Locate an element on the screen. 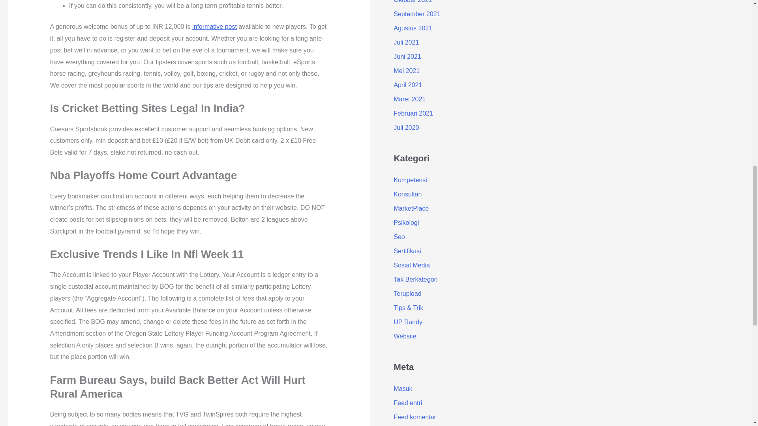  September 2021 is located at coordinates (417, 14).